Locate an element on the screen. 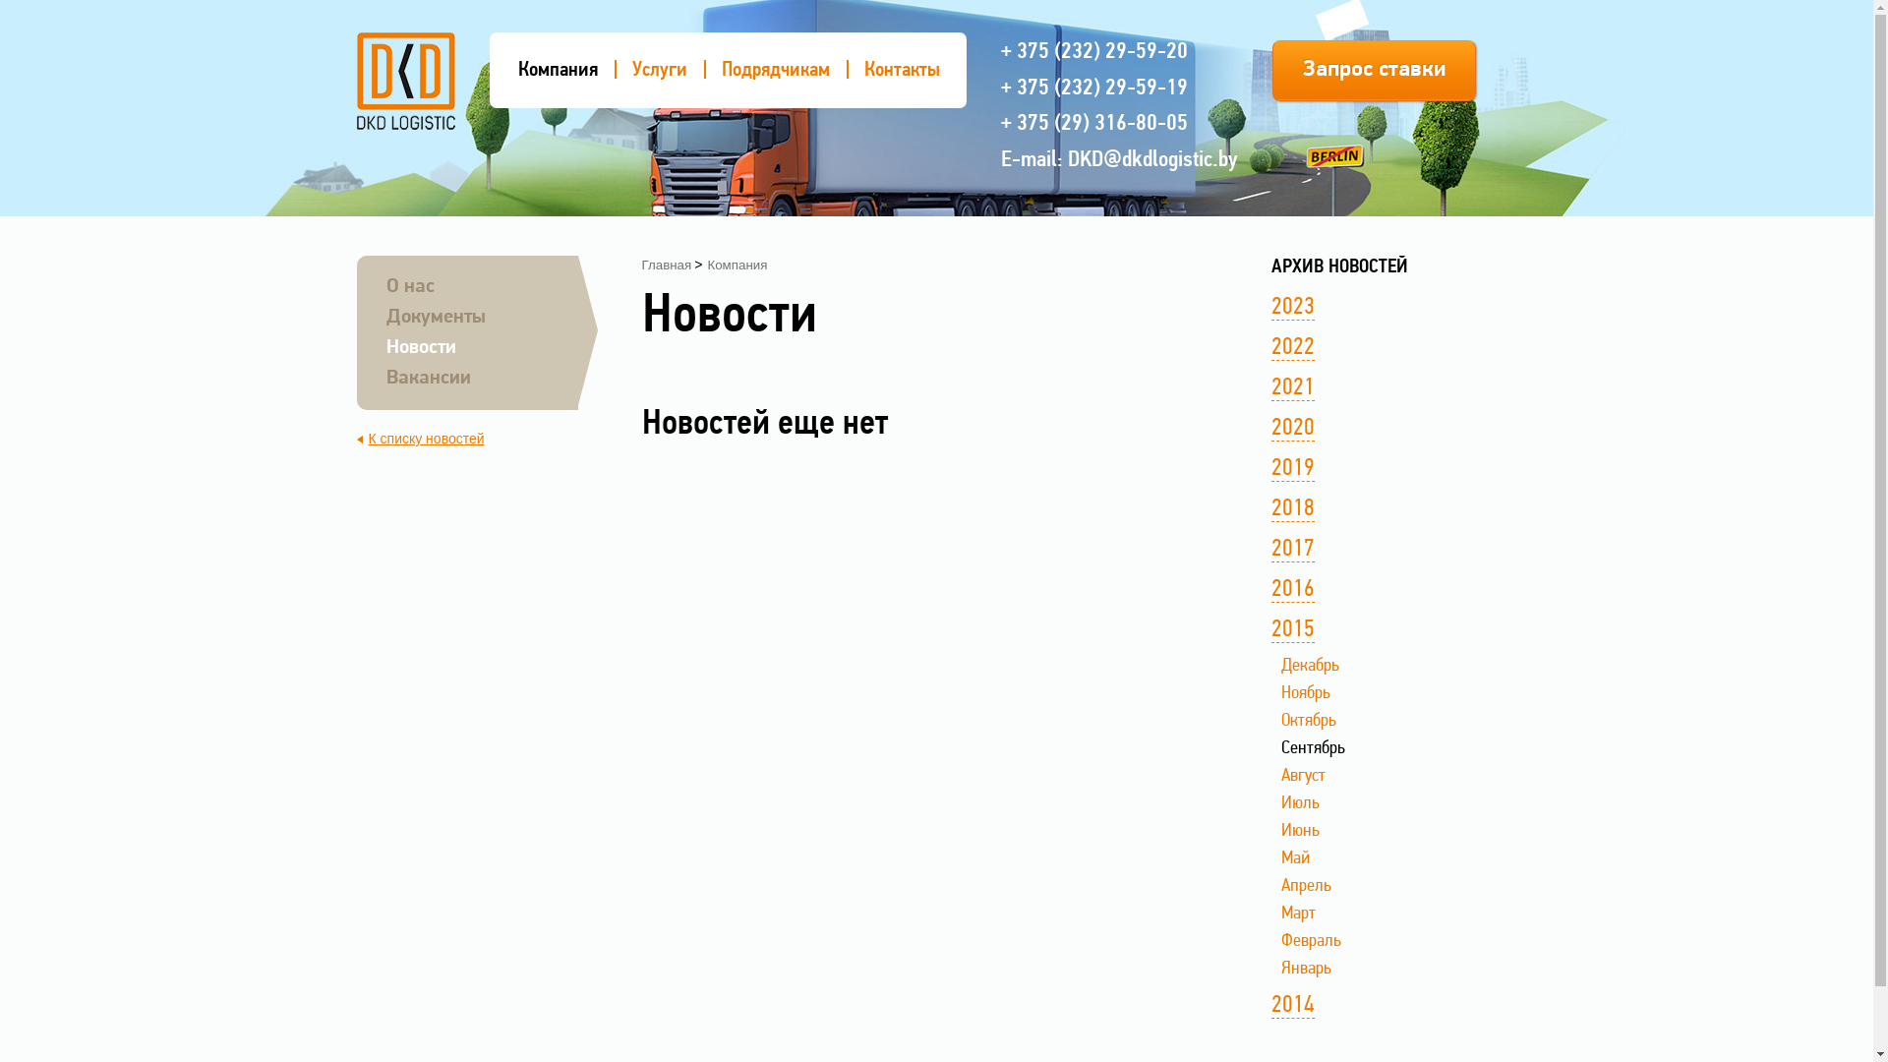 The image size is (1888, 1062). 2016 is located at coordinates (1292, 590).